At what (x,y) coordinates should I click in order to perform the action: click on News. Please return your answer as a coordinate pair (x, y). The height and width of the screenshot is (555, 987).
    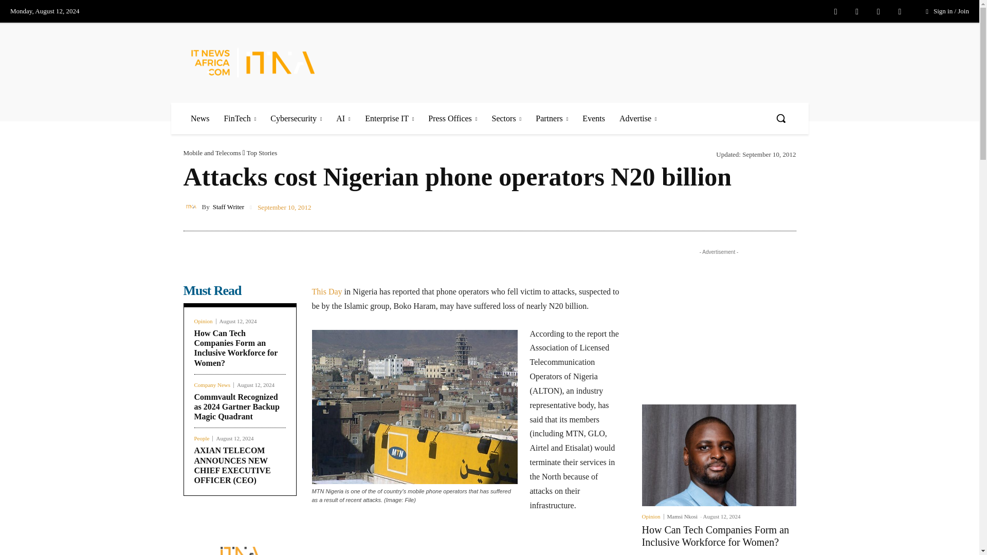
    Looking at the image, I should click on (199, 118).